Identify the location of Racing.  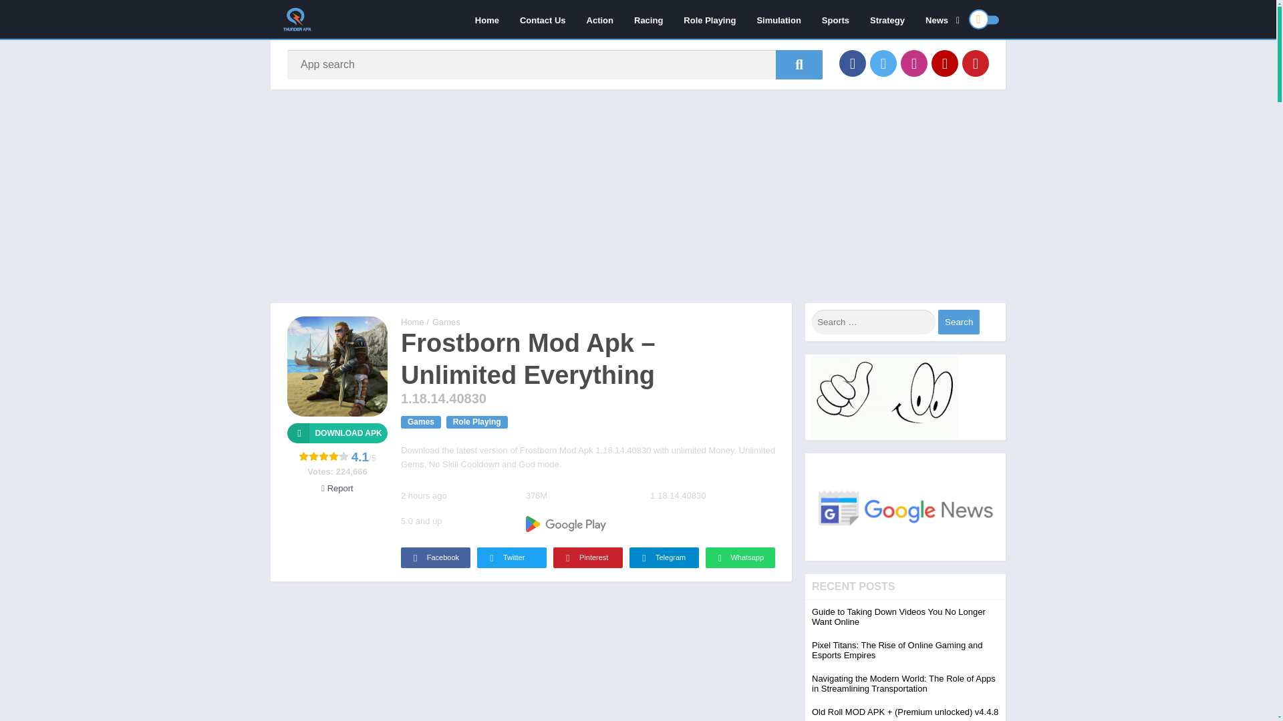
(648, 19).